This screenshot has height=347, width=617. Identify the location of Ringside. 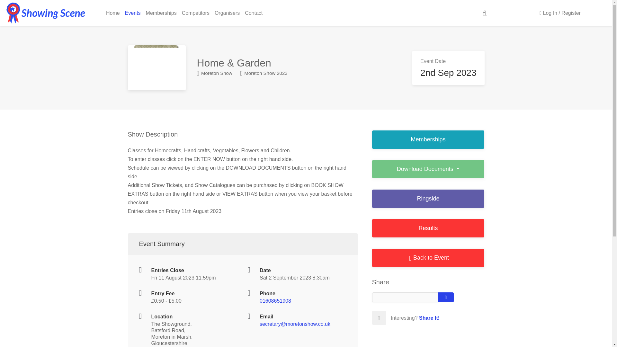
(428, 199).